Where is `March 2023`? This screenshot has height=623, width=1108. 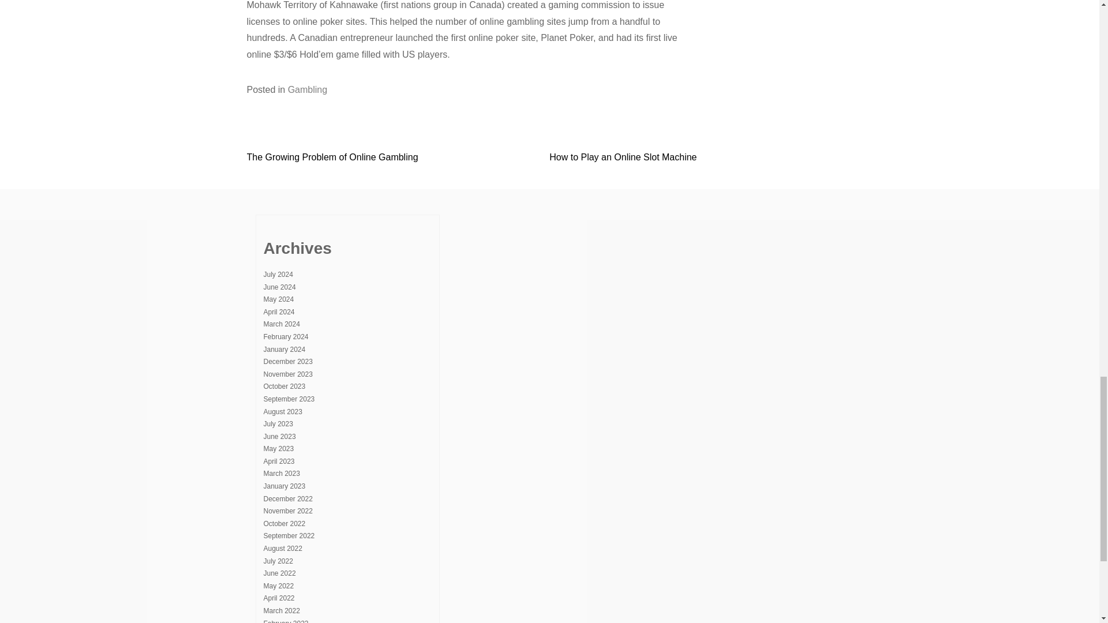
March 2023 is located at coordinates (281, 474).